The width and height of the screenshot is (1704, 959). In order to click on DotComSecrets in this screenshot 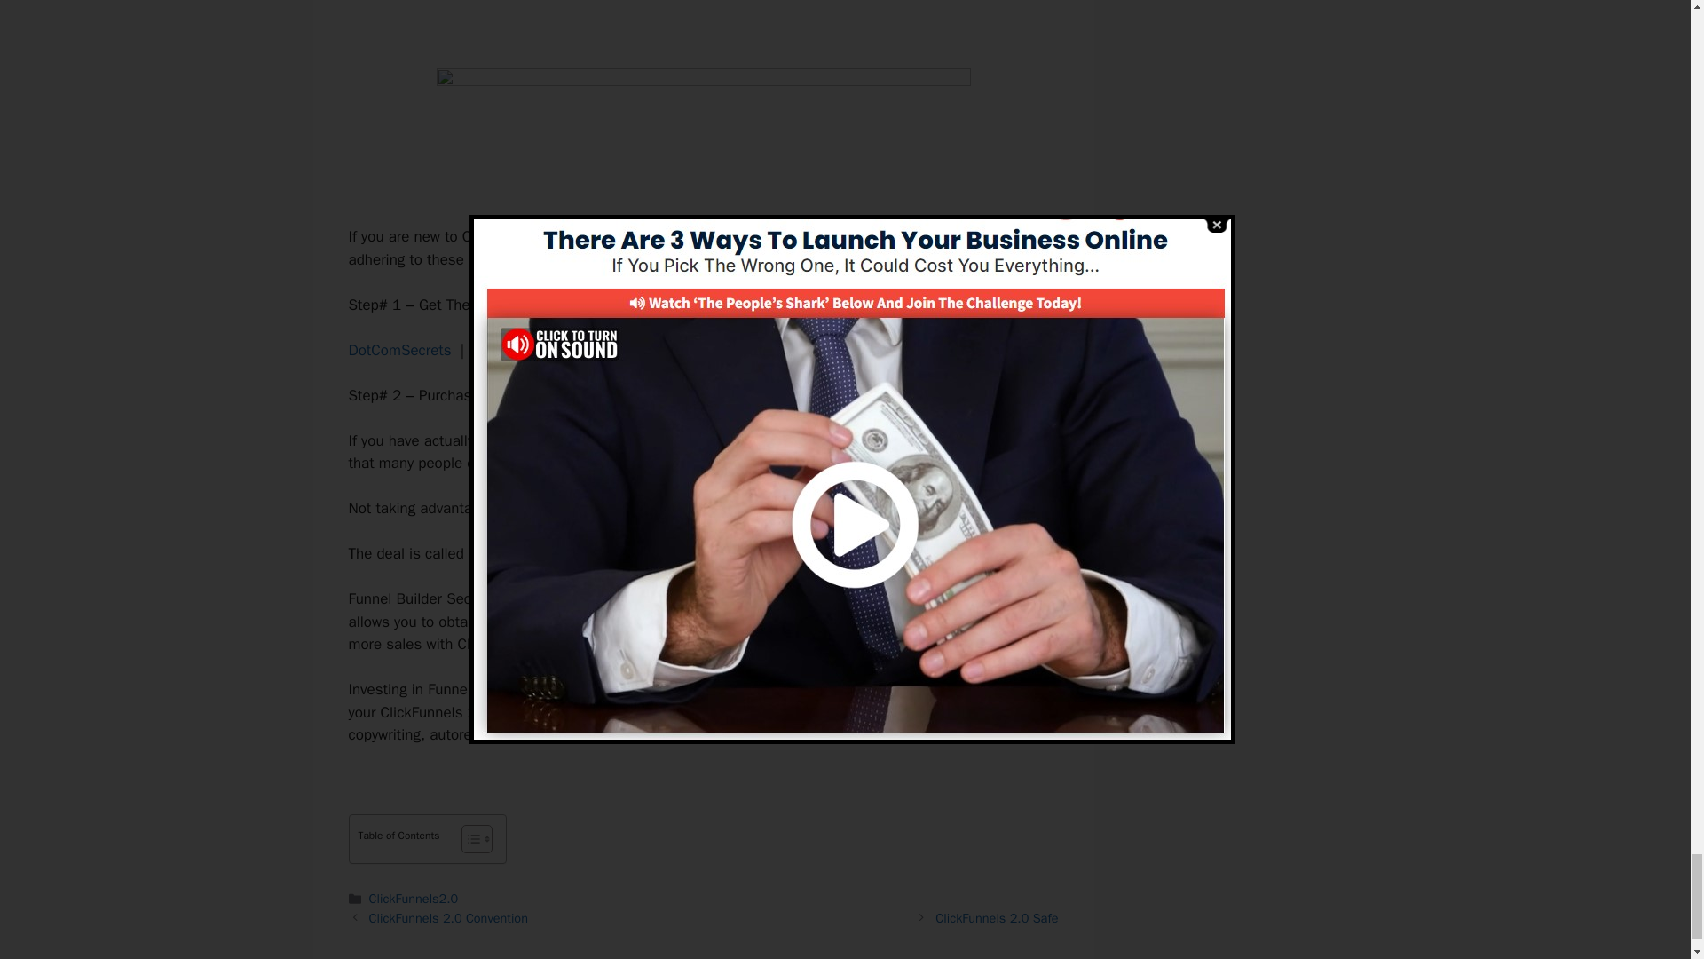, I will do `click(399, 350)`.